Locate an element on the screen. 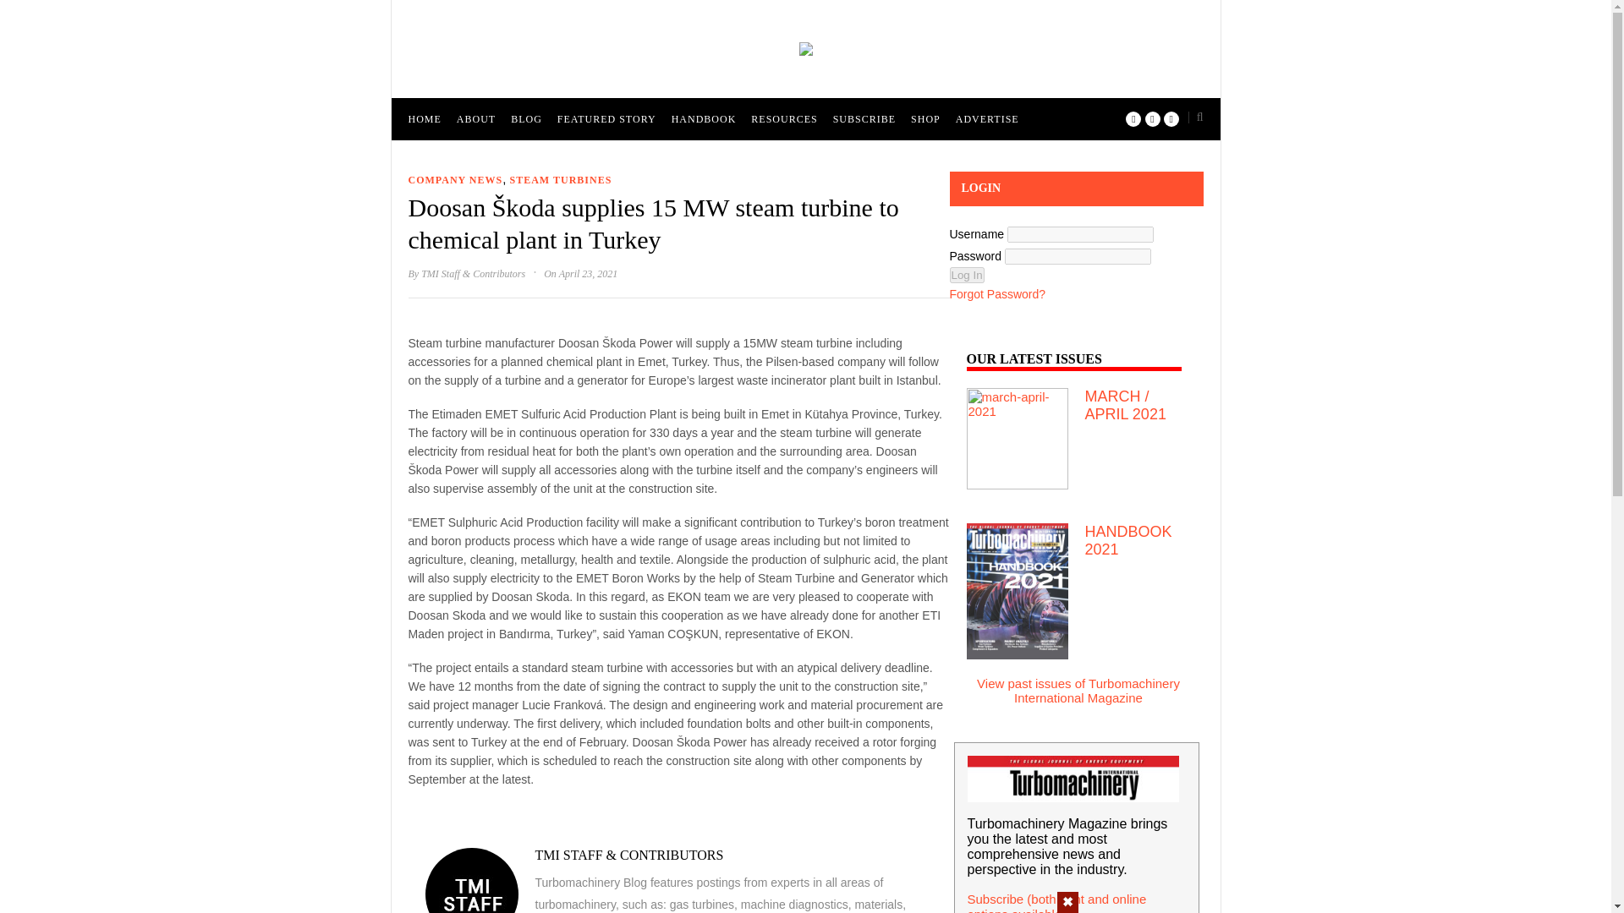 Image resolution: width=1624 pixels, height=913 pixels. STEAM TURBINES is located at coordinates (560, 181).